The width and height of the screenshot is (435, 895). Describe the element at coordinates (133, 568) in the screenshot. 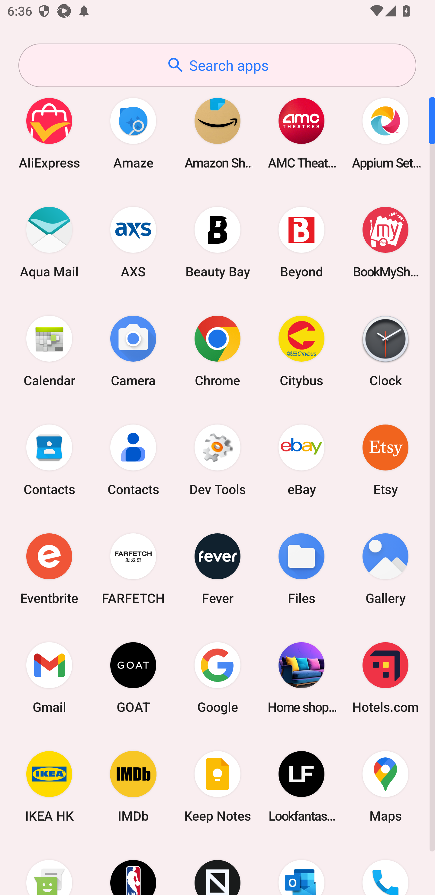

I see `FARFETCH` at that location.